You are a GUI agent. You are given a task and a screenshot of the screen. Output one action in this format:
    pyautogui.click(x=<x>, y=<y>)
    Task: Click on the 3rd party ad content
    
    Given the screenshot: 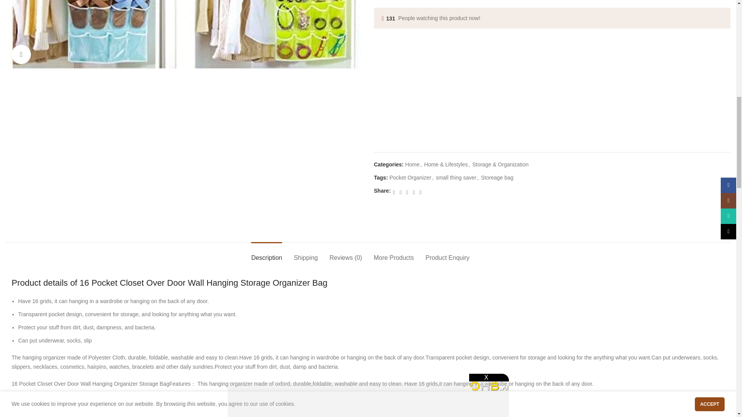 What is the action you would take?
    pyautogui.click(x=552, y=53)
    